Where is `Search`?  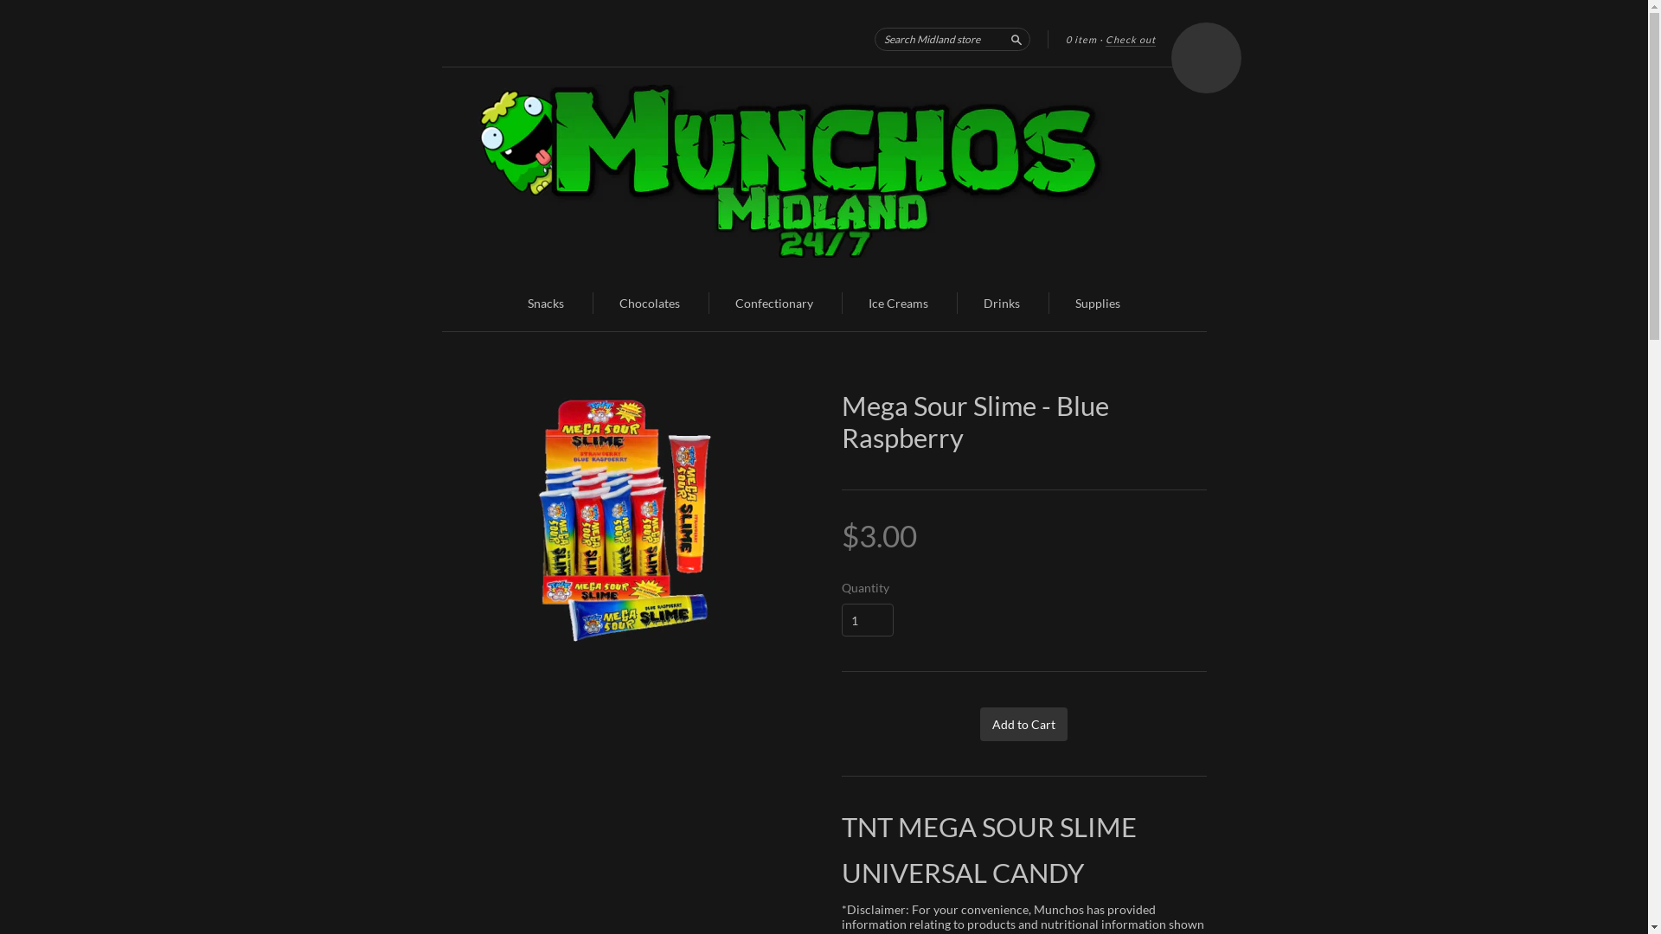
Search is located at coordinates (1016, 38).